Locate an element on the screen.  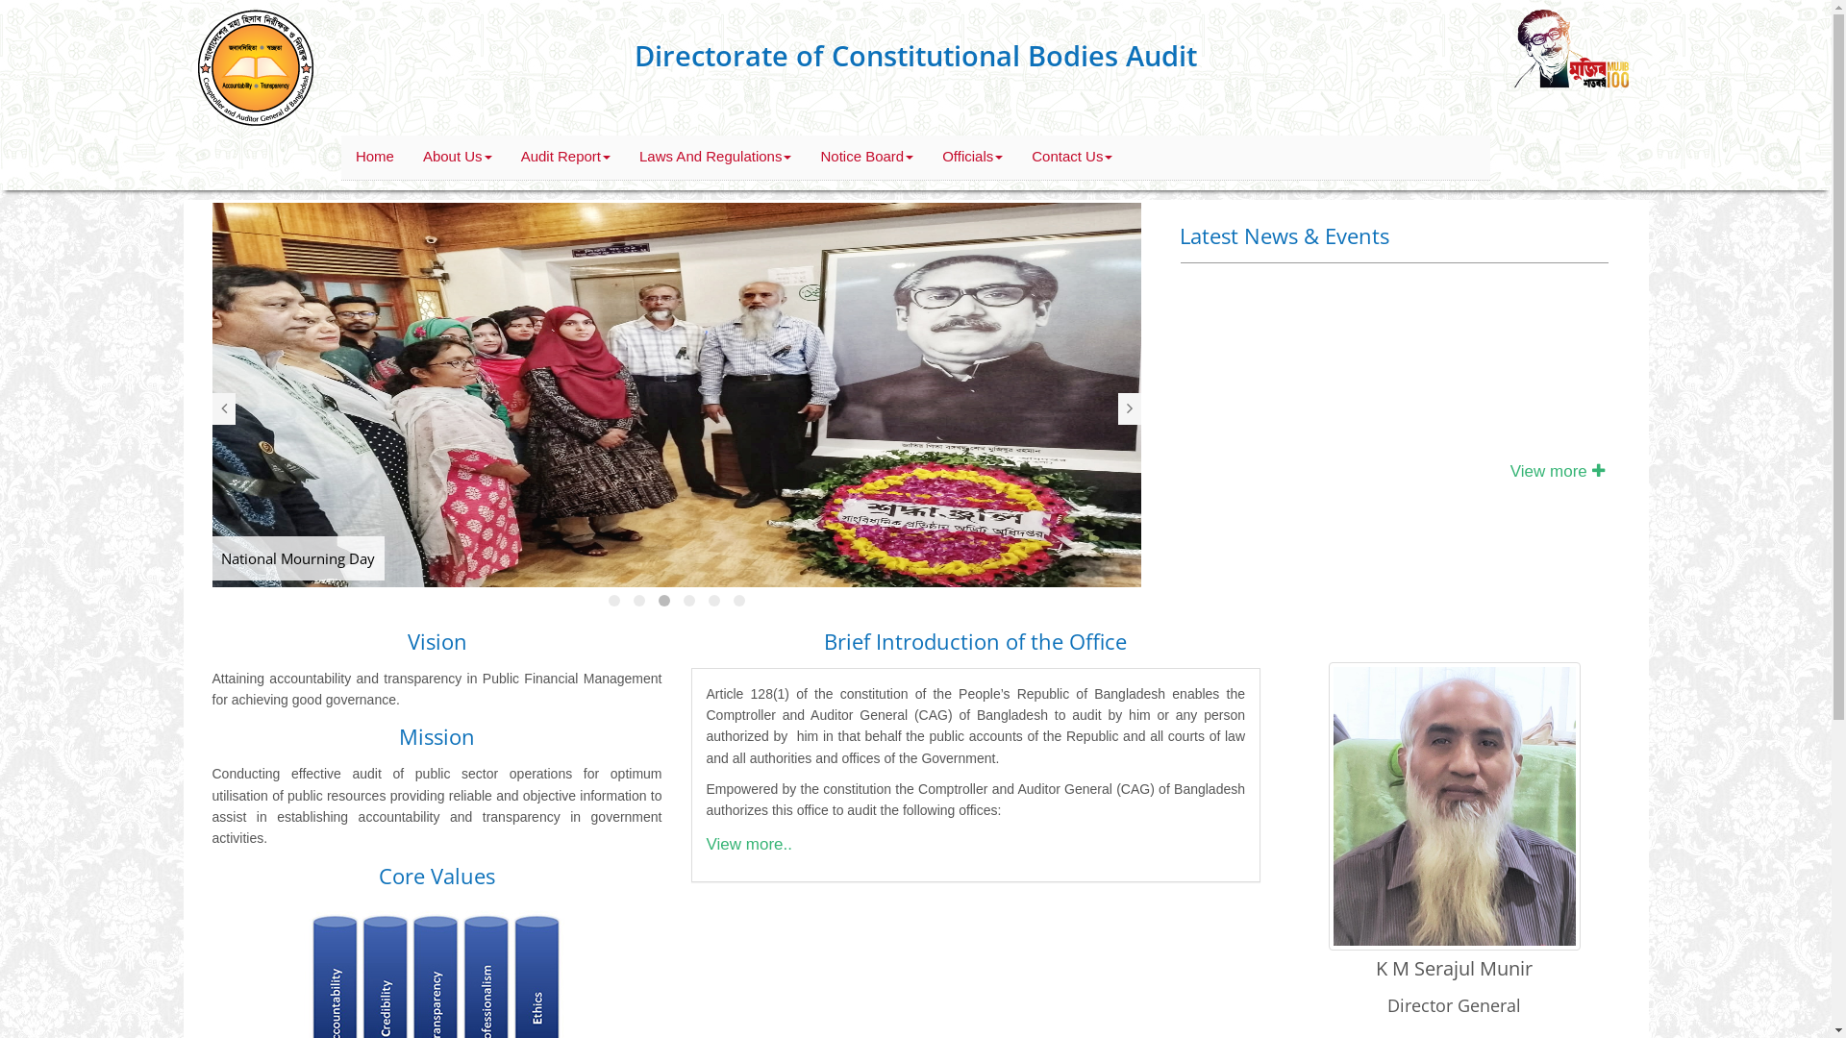
K M Serajul Munir is located at coordinates (1455, 891).